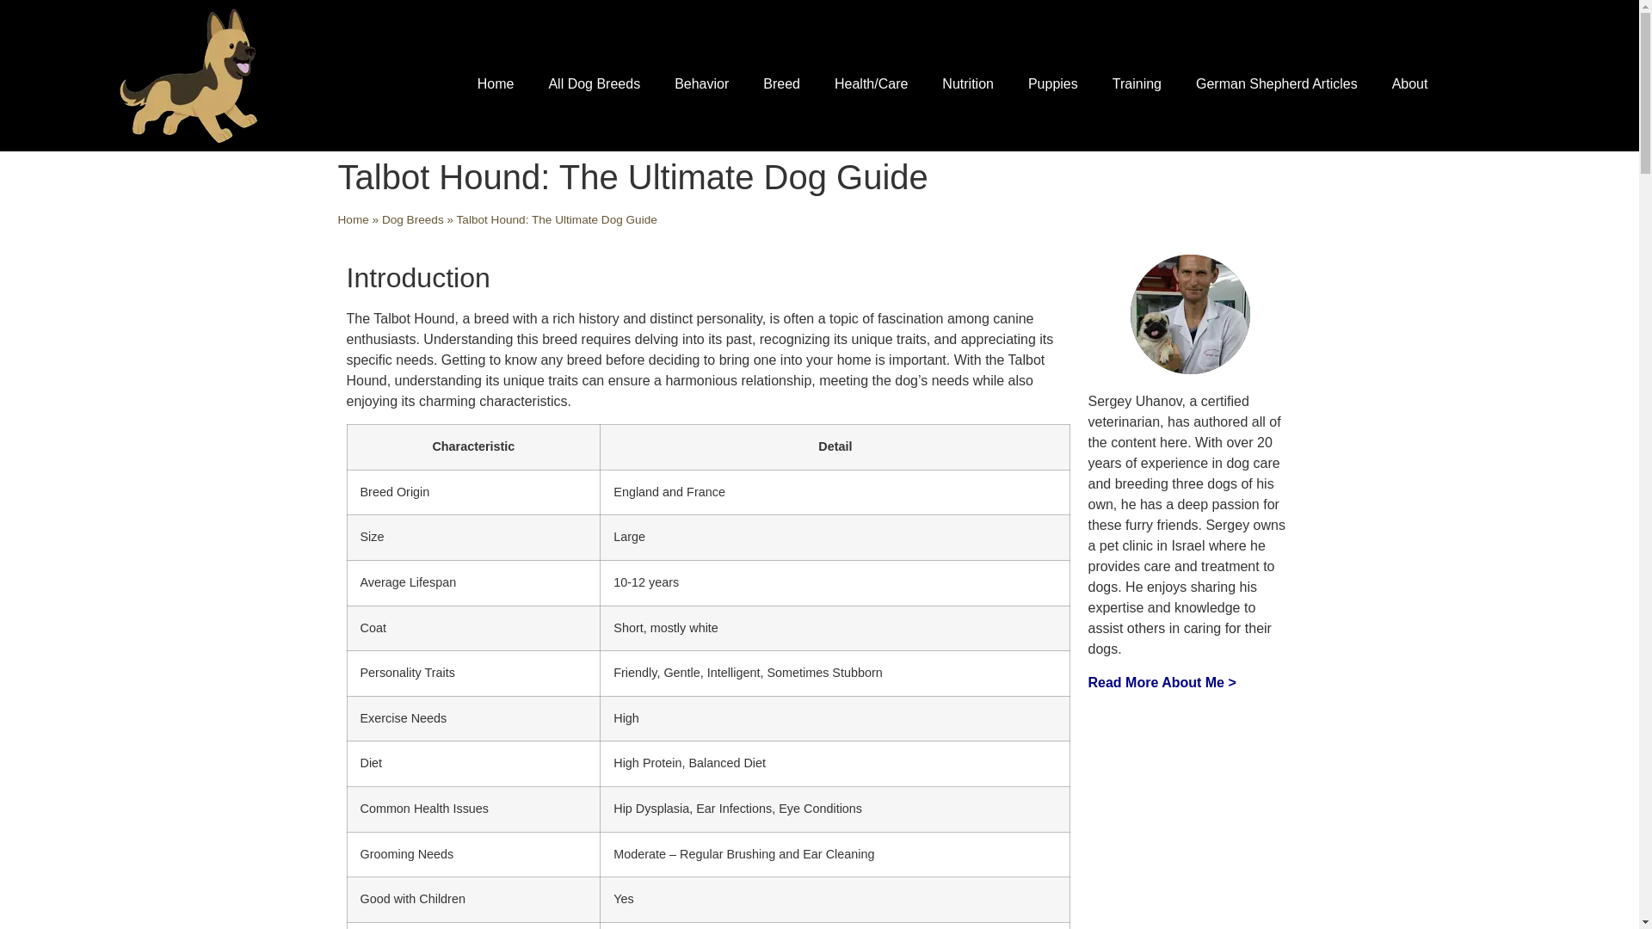  I want to click on German Shepherd Articles, so click(1277, 83).